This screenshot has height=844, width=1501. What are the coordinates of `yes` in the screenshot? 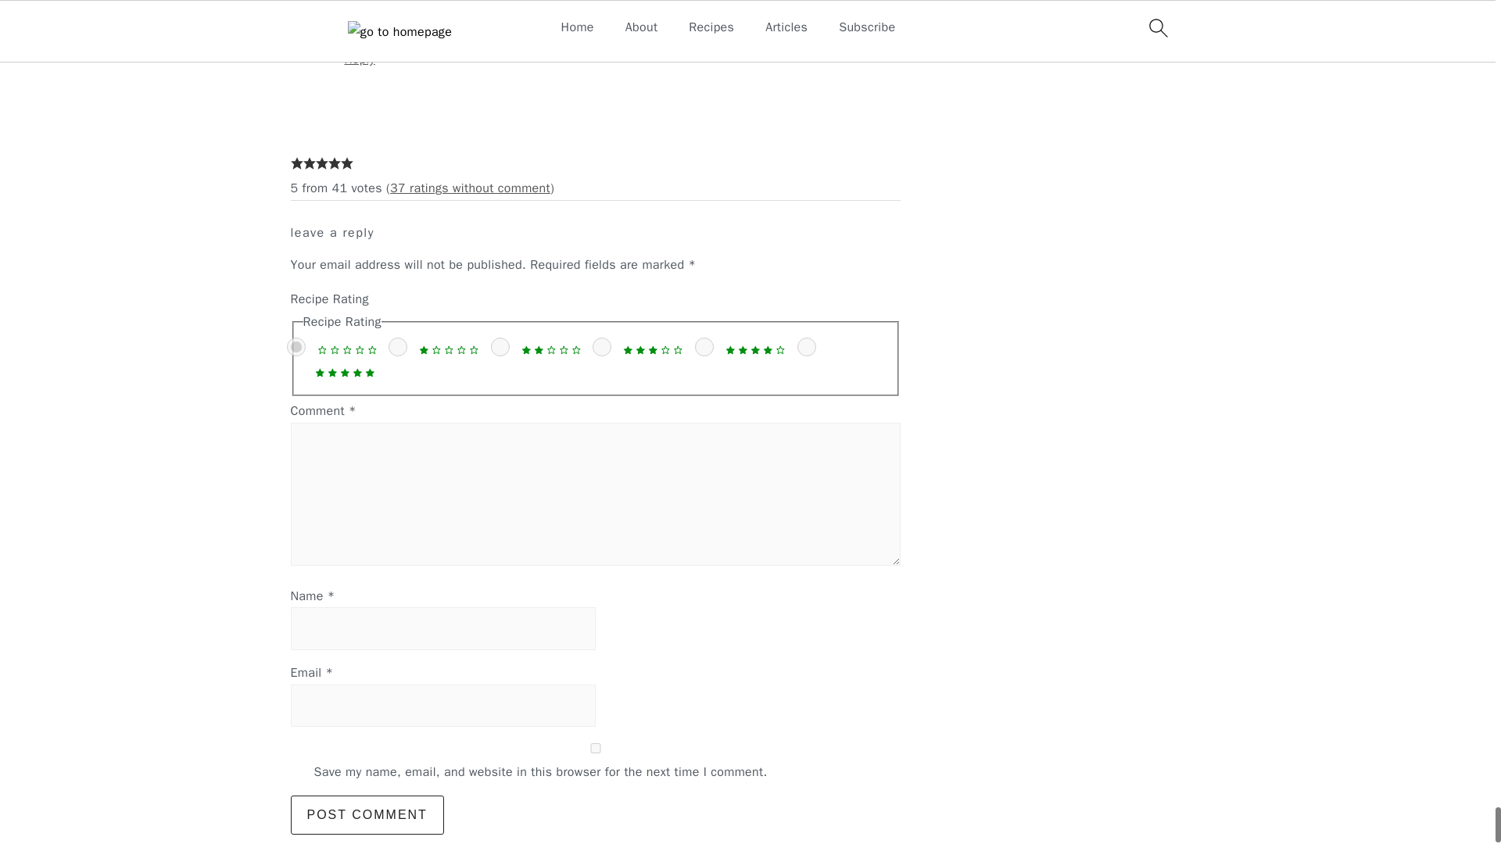 It's located at (596, 749).